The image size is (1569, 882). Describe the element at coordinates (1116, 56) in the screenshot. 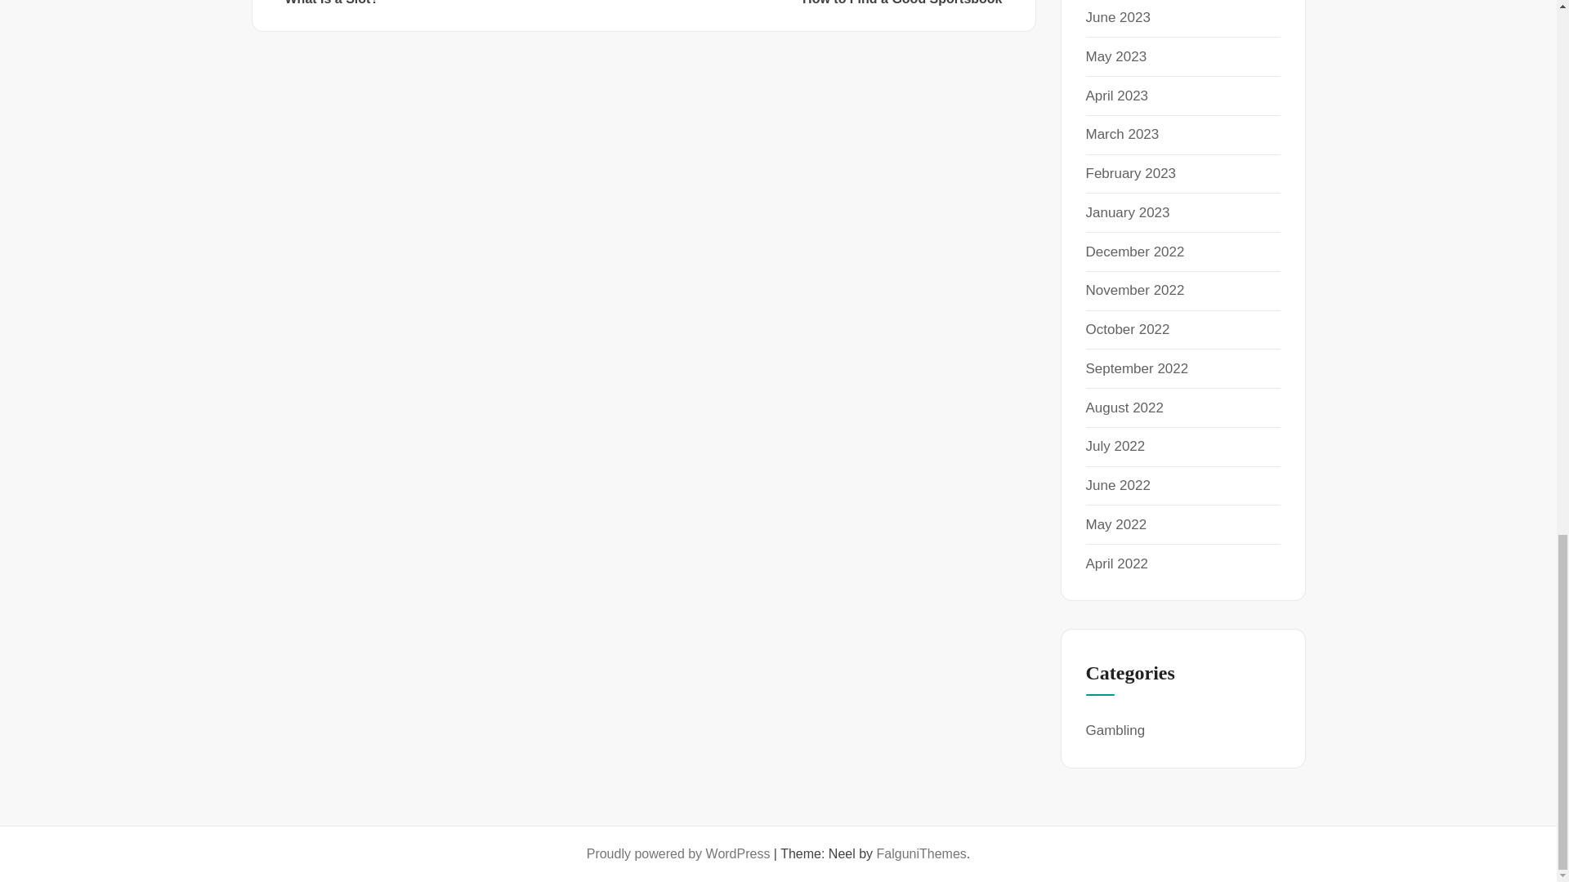

I see `February 2023` at that location.